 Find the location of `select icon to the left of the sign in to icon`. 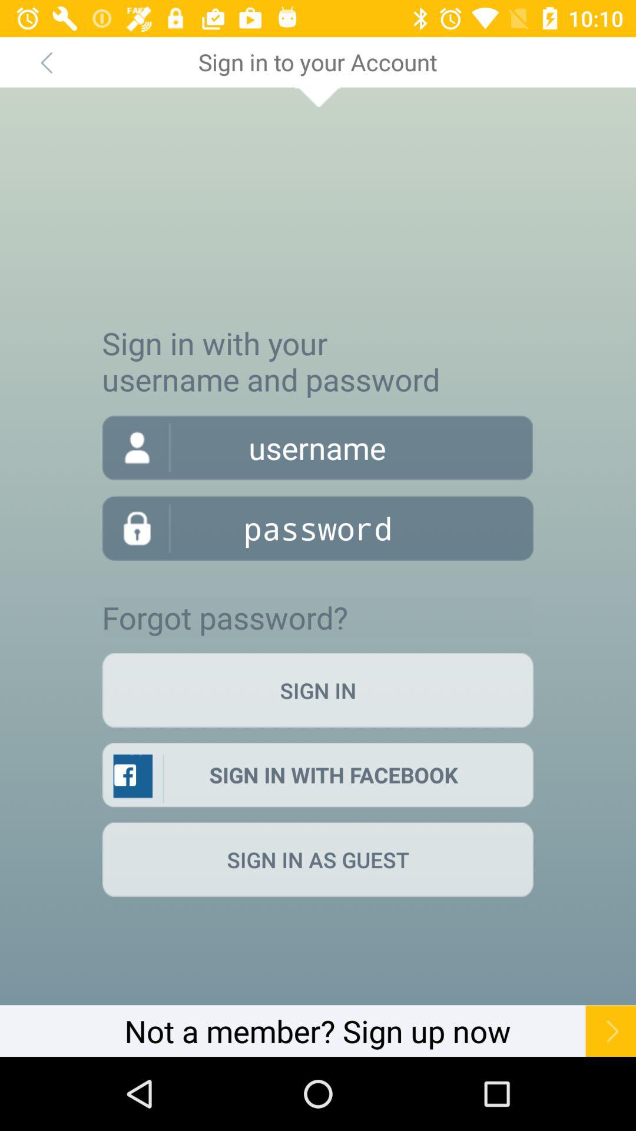

select icon to the left of the sign in to icon is located at coordinates (46, 62).